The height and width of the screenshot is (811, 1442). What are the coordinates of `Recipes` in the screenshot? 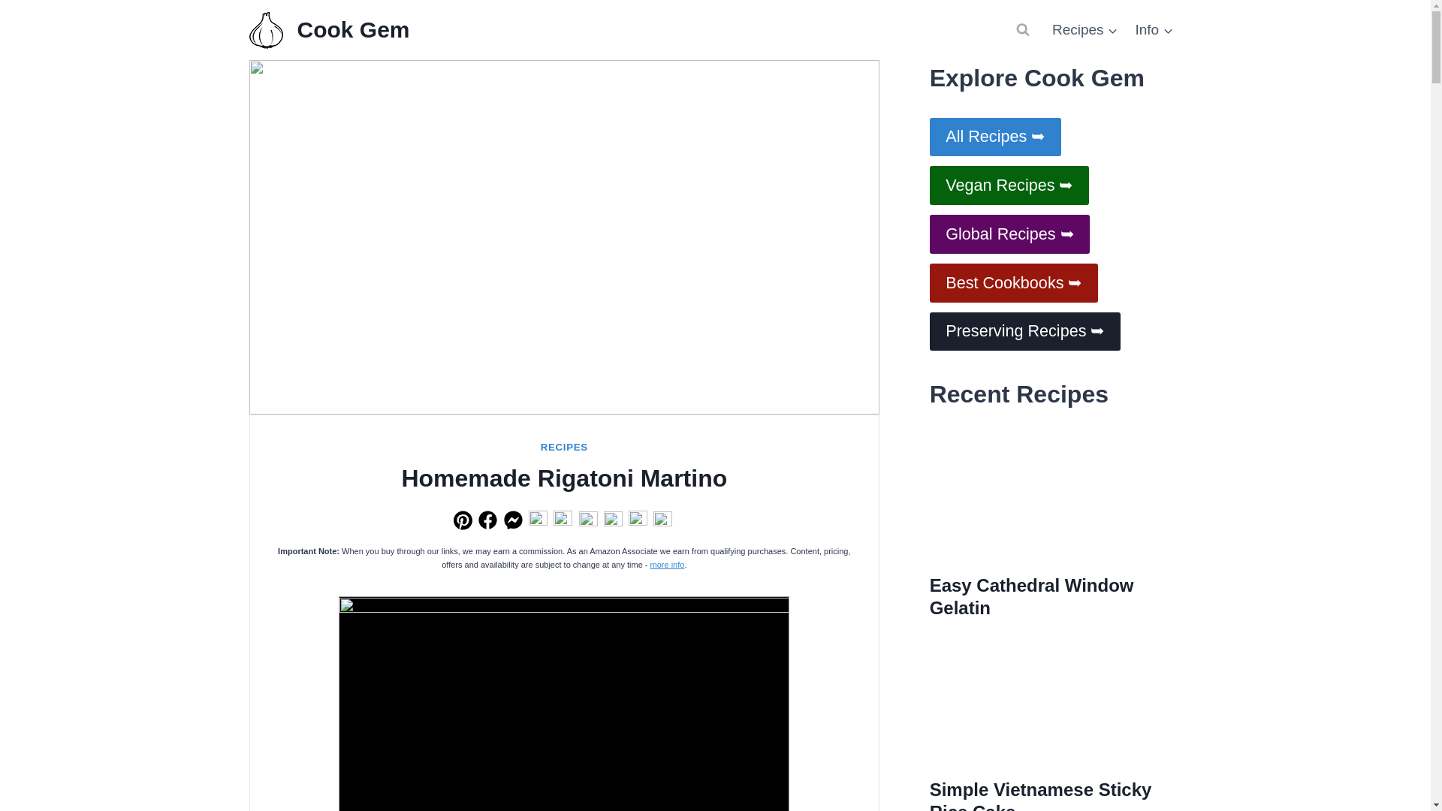 It's located at (1085, 29).